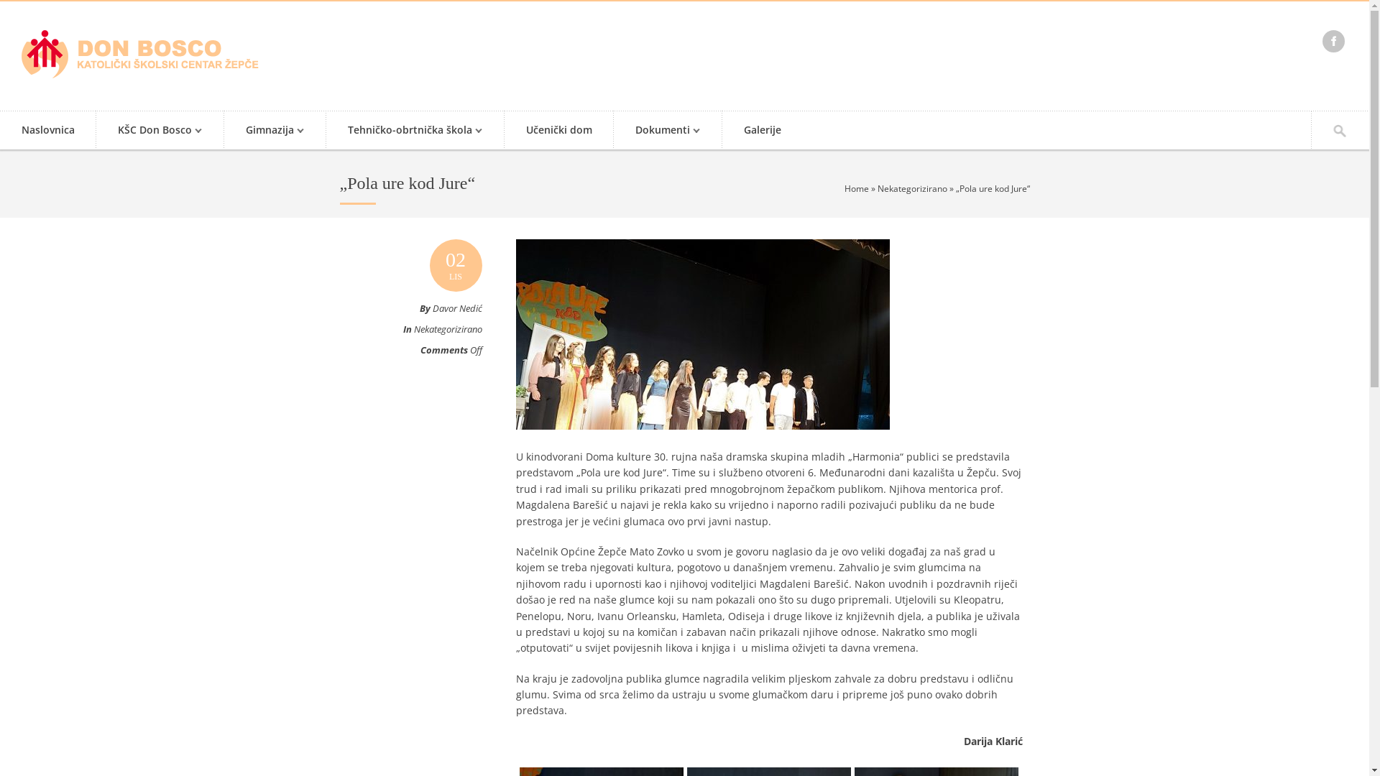 This screenshot has height=776, width=1380. What do you see at coordinates (856, 188) in the screenshot?
I see `Home` at bounding box center [856, 188].